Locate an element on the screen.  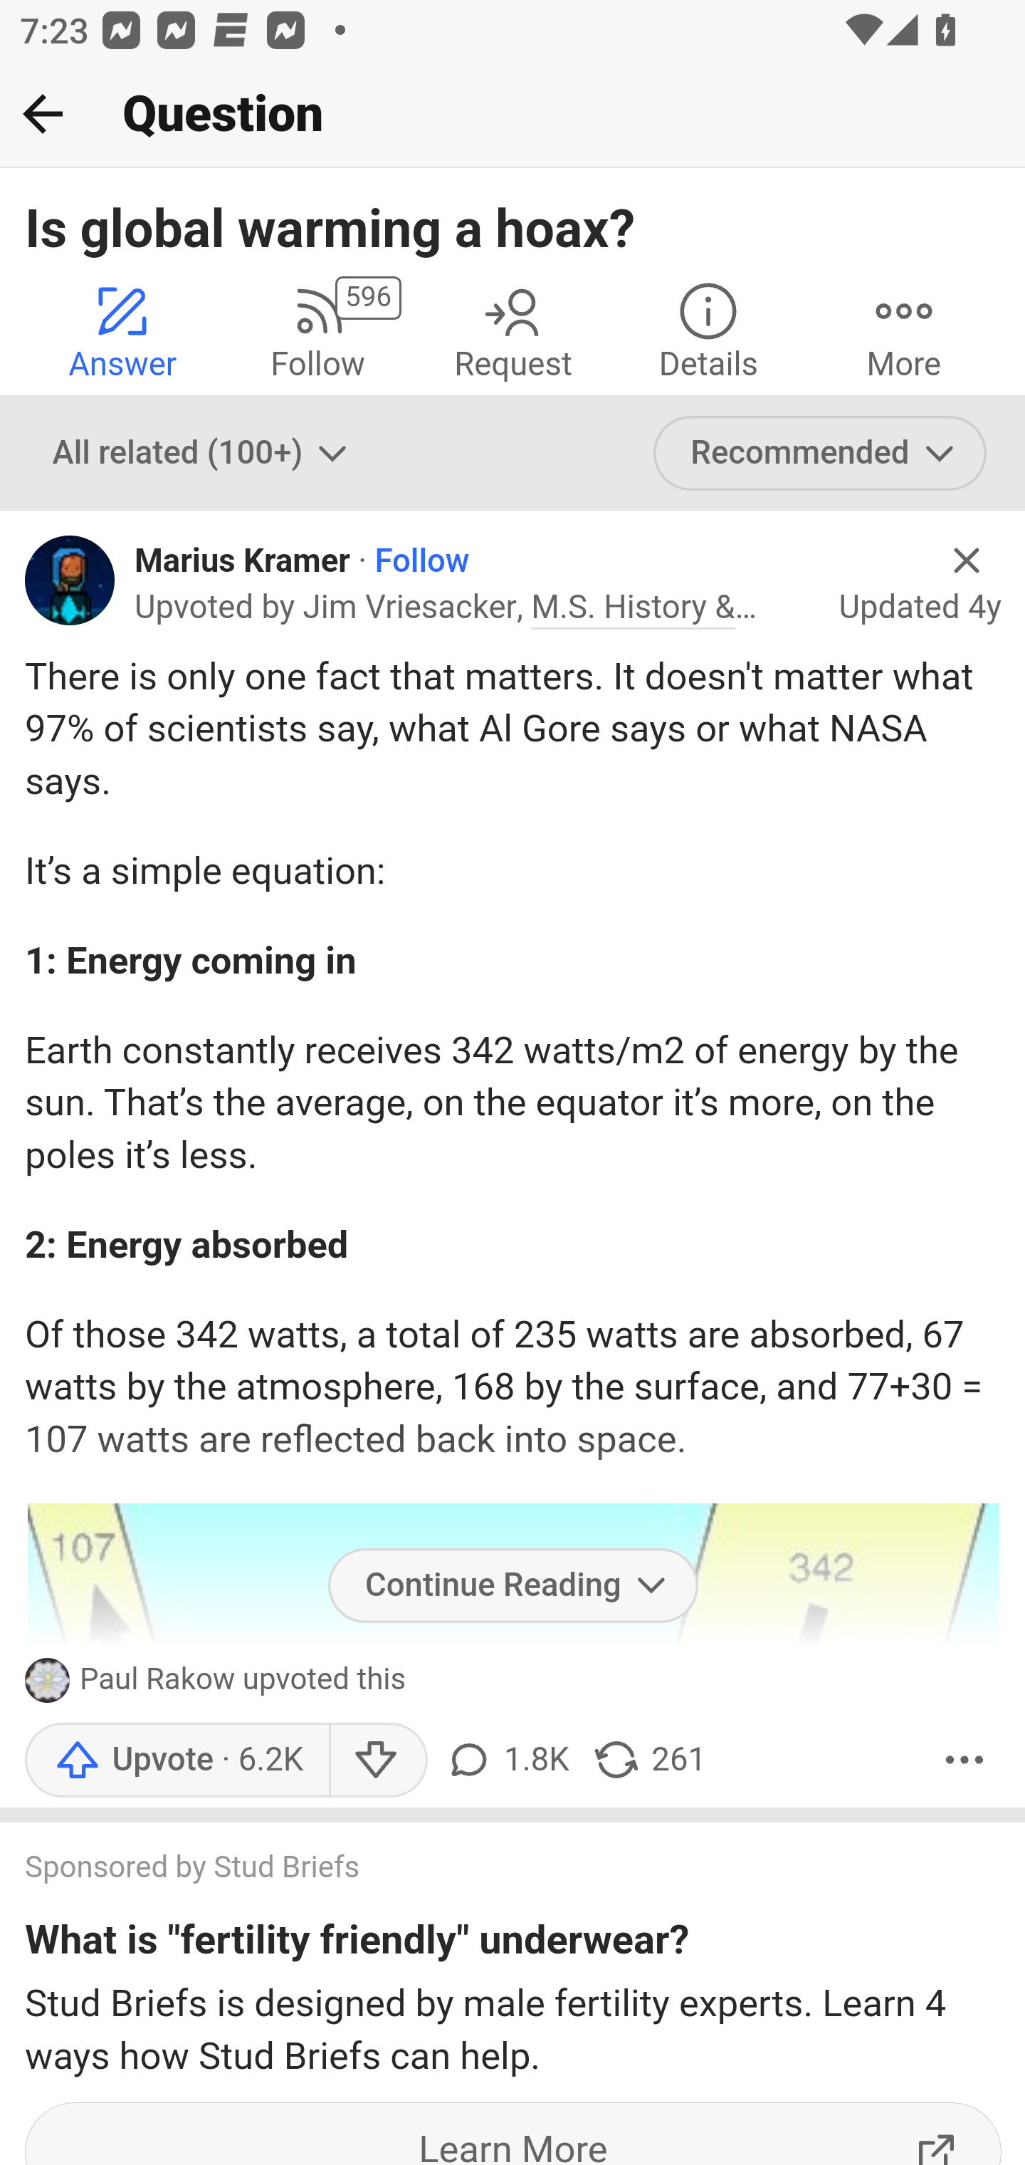
Back Question is located at coordinates (512, 115).